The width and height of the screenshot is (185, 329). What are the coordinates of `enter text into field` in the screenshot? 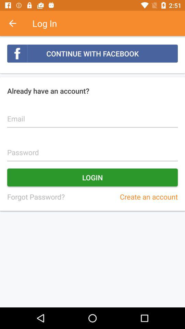 It's located at (92, 115).